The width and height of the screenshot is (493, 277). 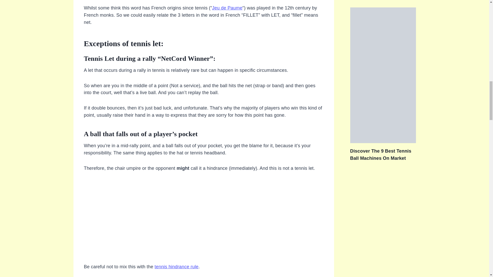 I want to click on YouTube video player, so click(x=203, y=221).